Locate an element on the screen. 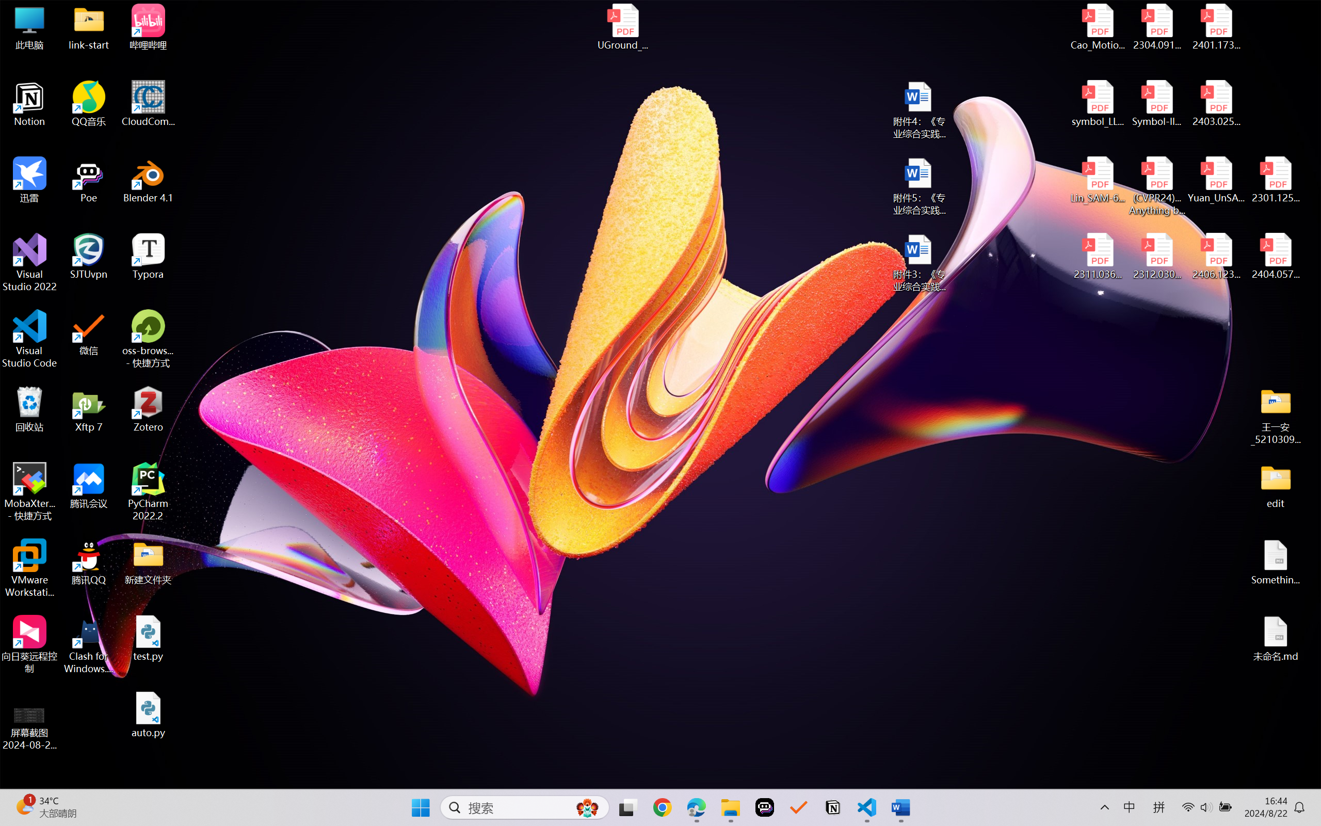  2312.03032v2.pdf is located at coordinates (1157, 257).